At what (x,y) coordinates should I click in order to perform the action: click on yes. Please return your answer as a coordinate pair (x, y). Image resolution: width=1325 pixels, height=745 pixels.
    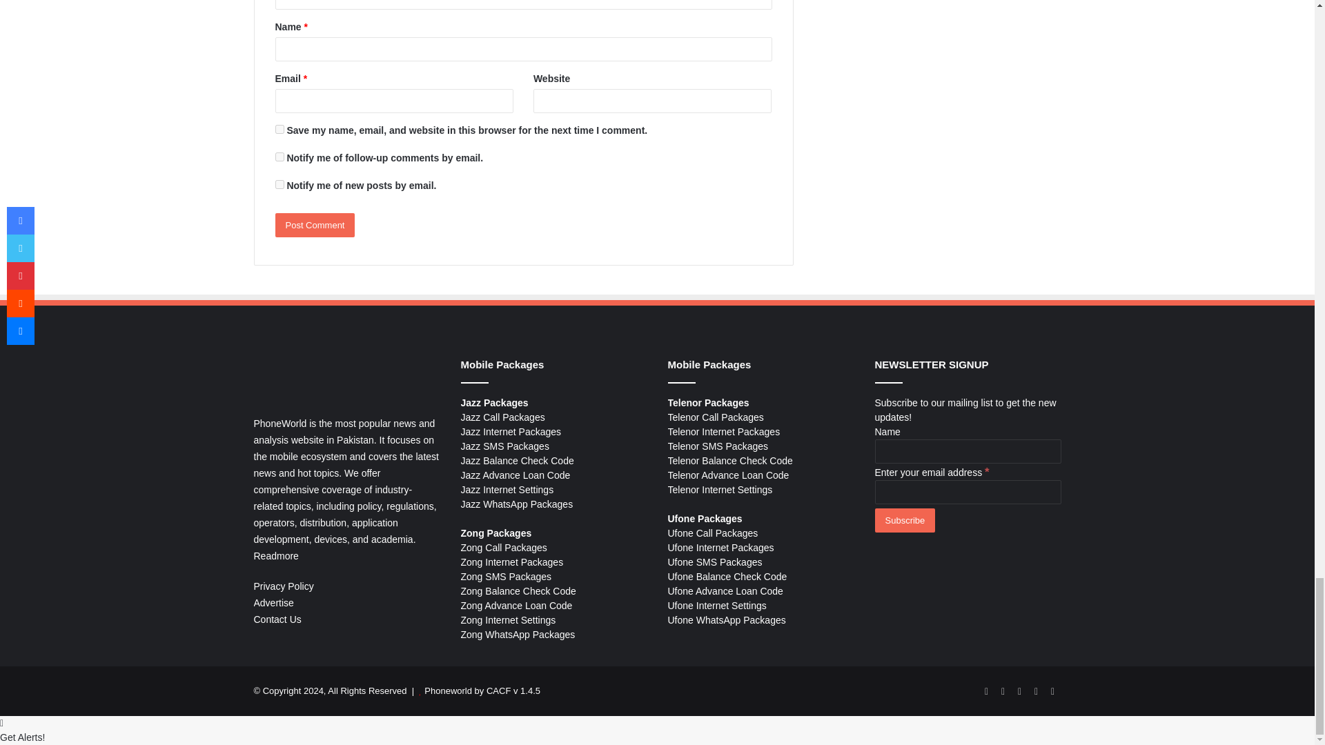
    Looking at the image, I should click on (279, 130).